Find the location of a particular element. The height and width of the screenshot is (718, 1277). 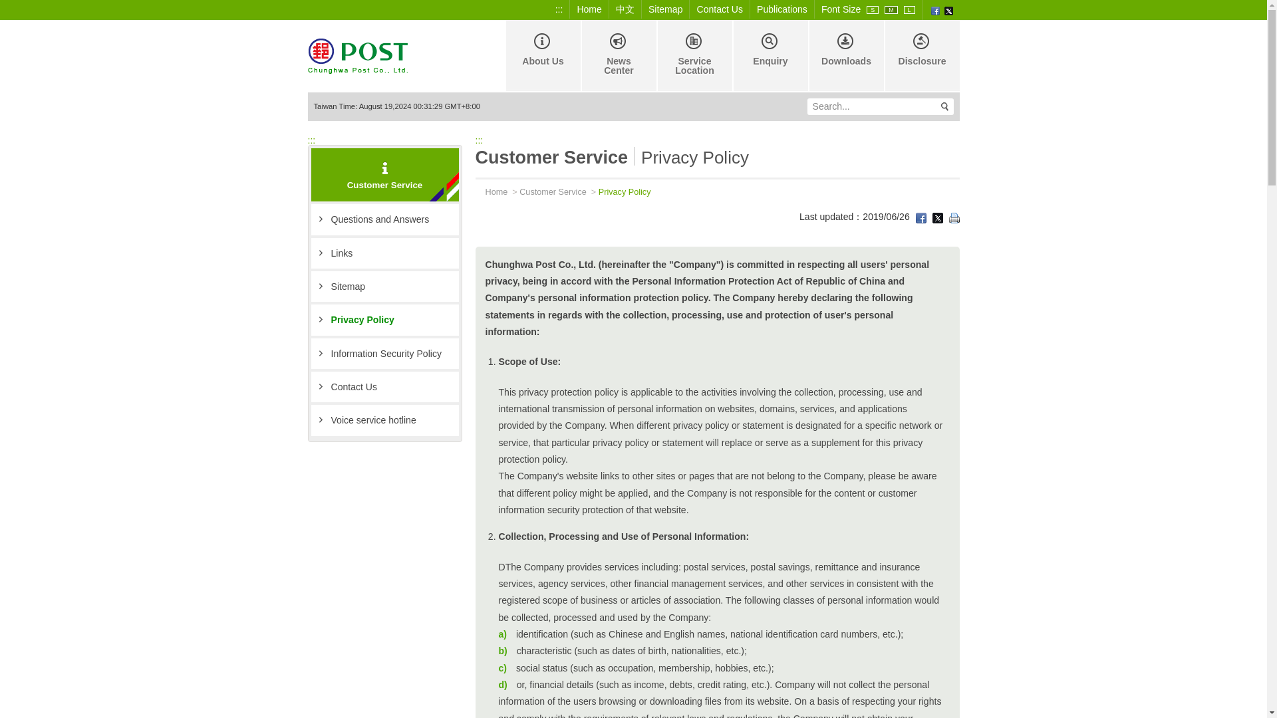

Contact Us is located at coordinates (384, 387).